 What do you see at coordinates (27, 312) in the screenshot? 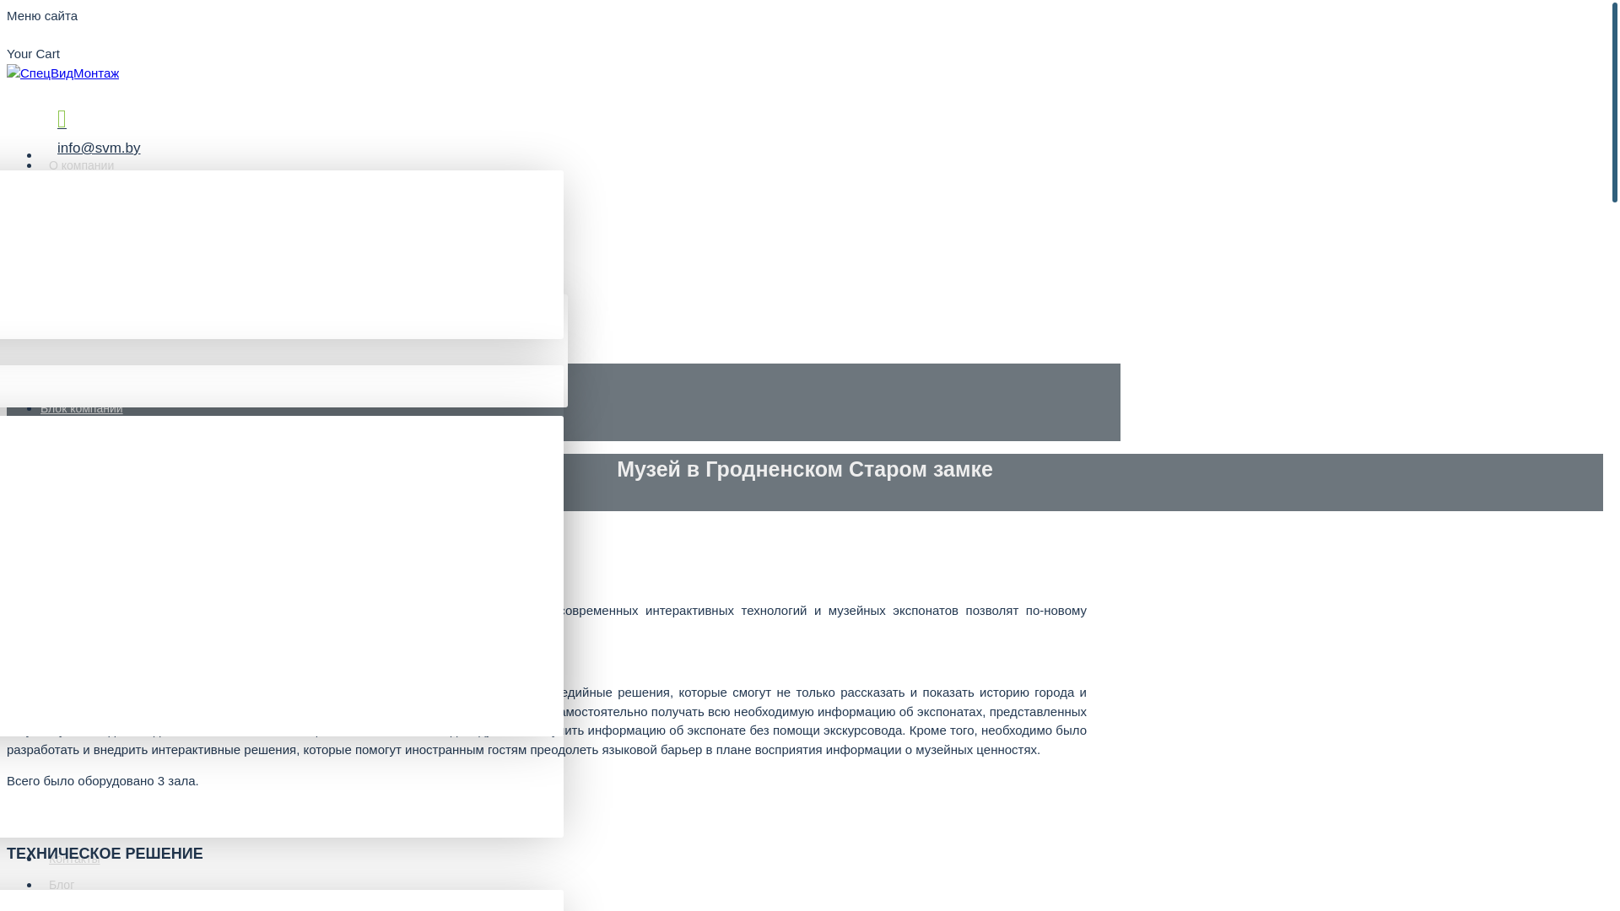
I see `Menu` at bounding box center [27, 312].